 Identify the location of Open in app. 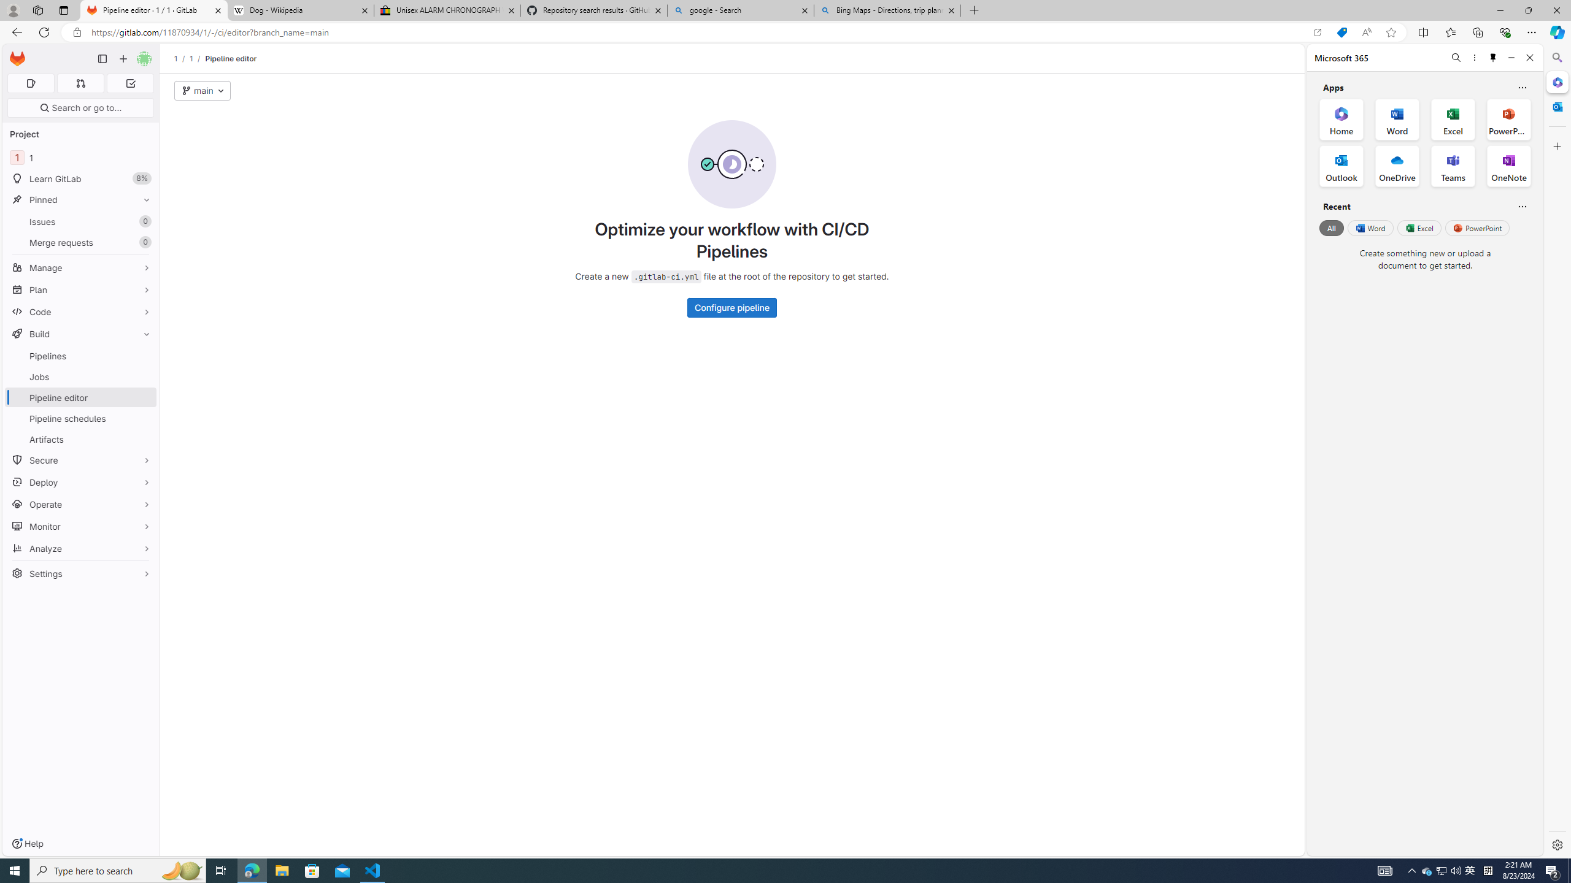
(1317, 32).